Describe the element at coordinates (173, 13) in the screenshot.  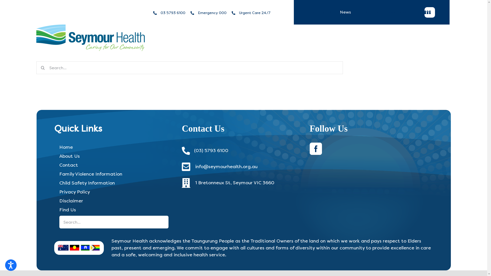
I see `03 5793 6100` at that location.